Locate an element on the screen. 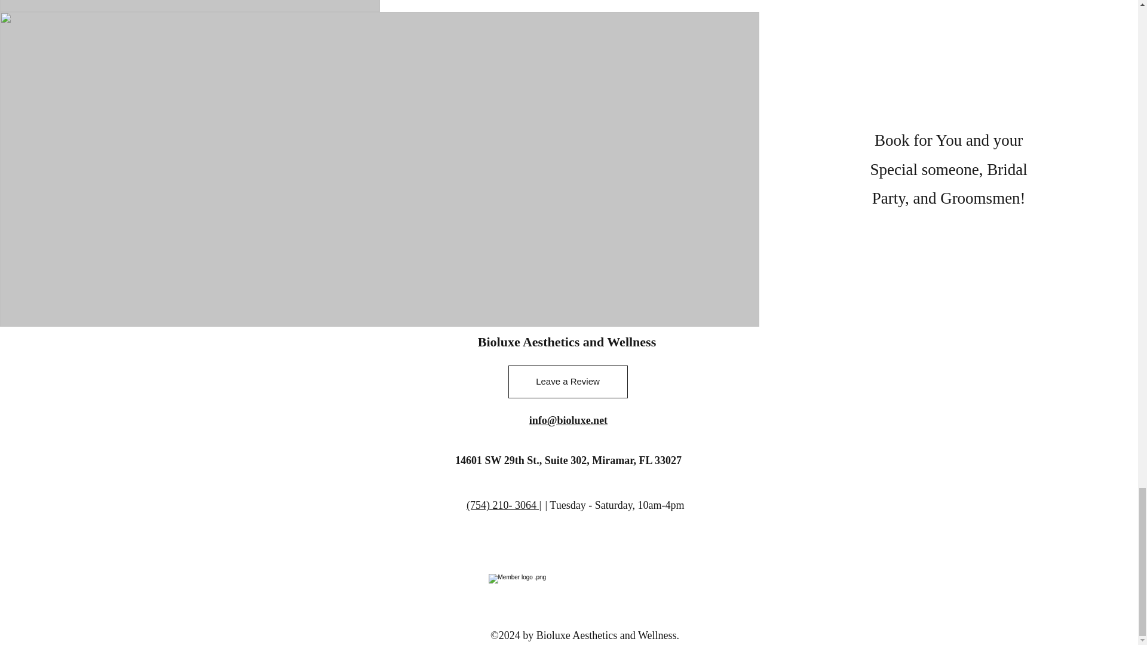  Bioluxe Aesthetics and Wellness is located at coordinates (567, 342).